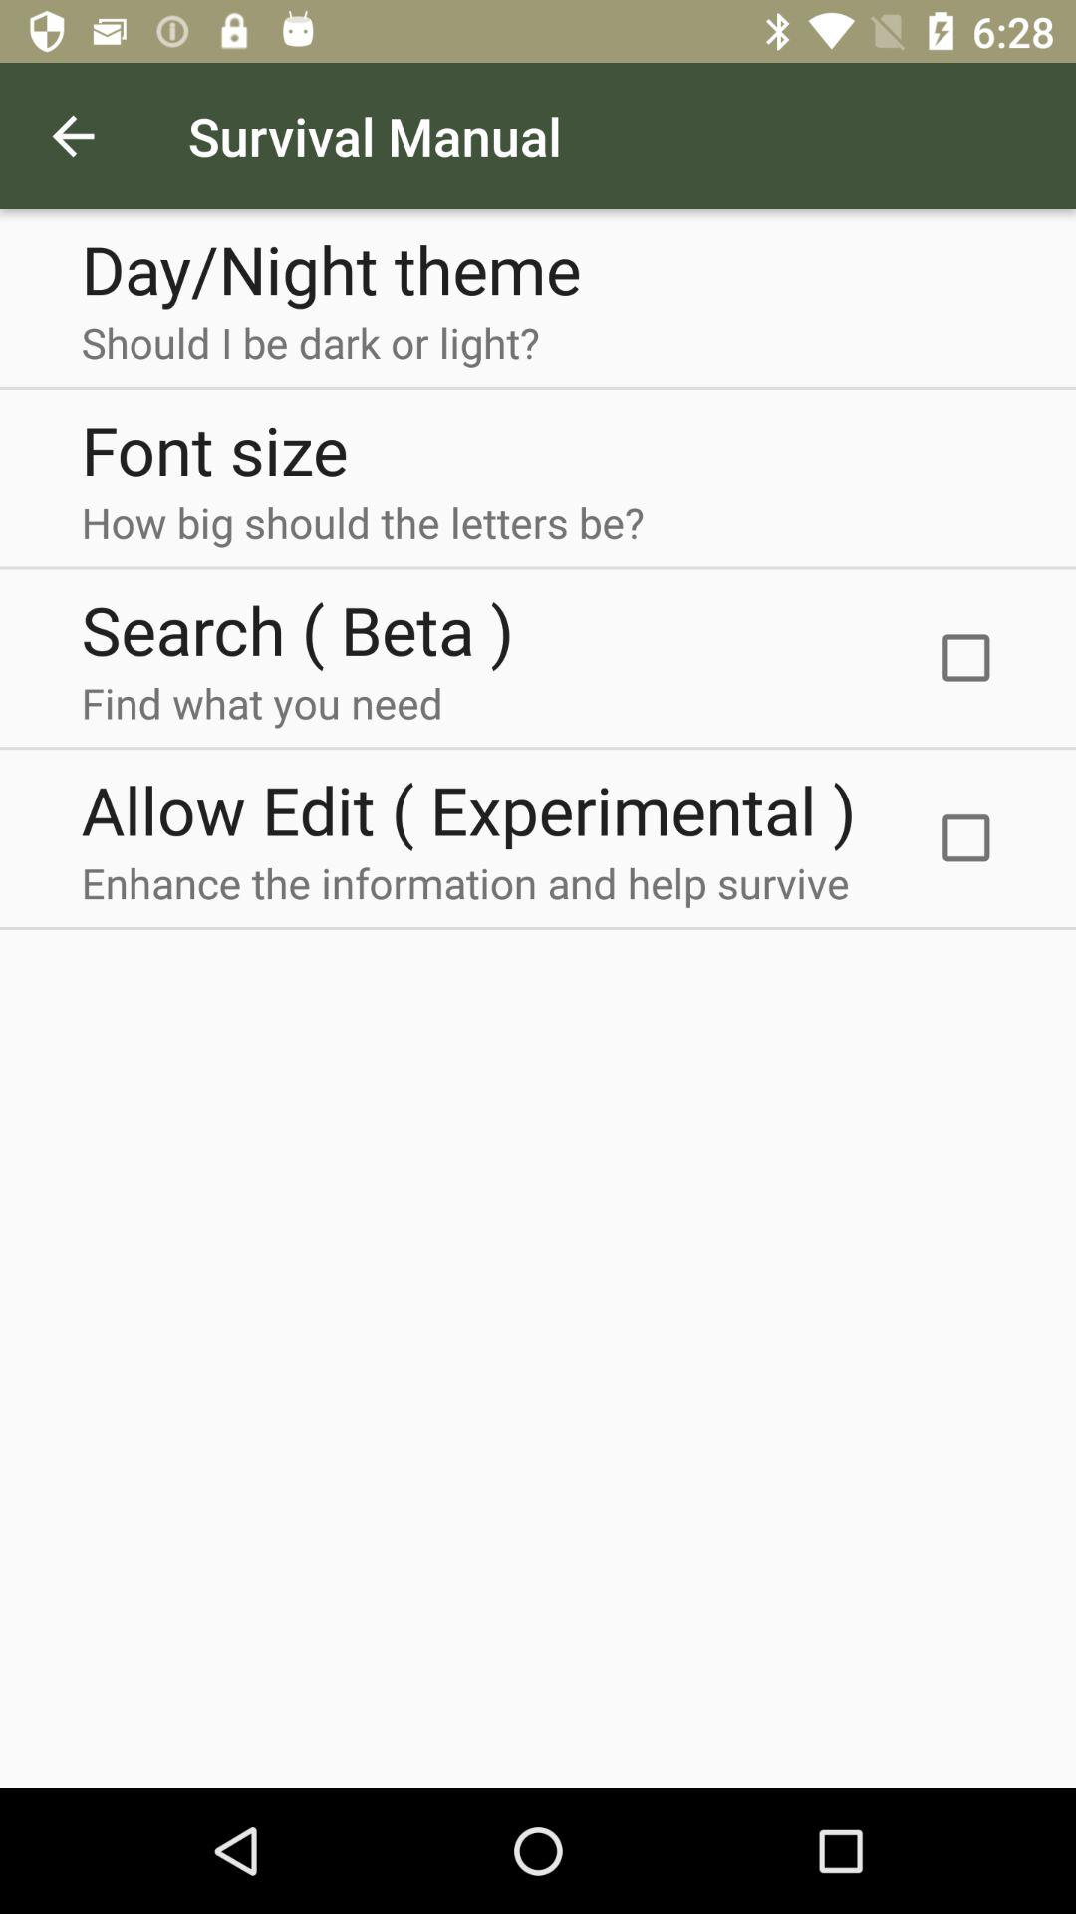 Image resolution: width=1076 pixels, height=1914 pixels. Describe the element at coordinates (73, 136) in the screenshot. I see `launch icon to the left of the survival manual` at that location.